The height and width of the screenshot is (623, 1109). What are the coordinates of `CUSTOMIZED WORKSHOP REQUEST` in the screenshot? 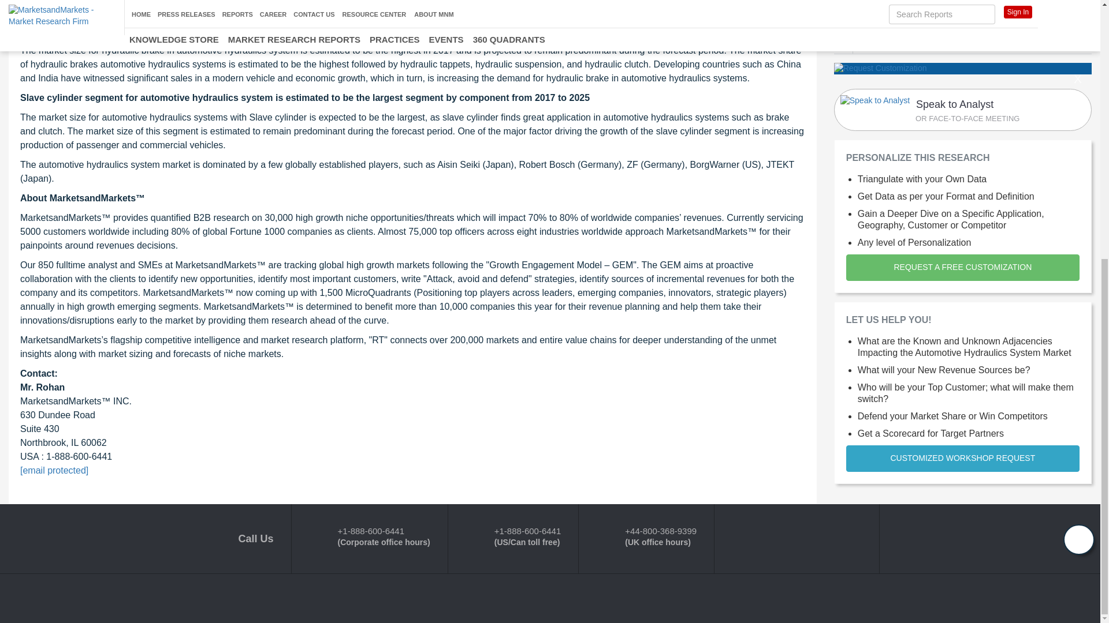 It's located at (962, 458).